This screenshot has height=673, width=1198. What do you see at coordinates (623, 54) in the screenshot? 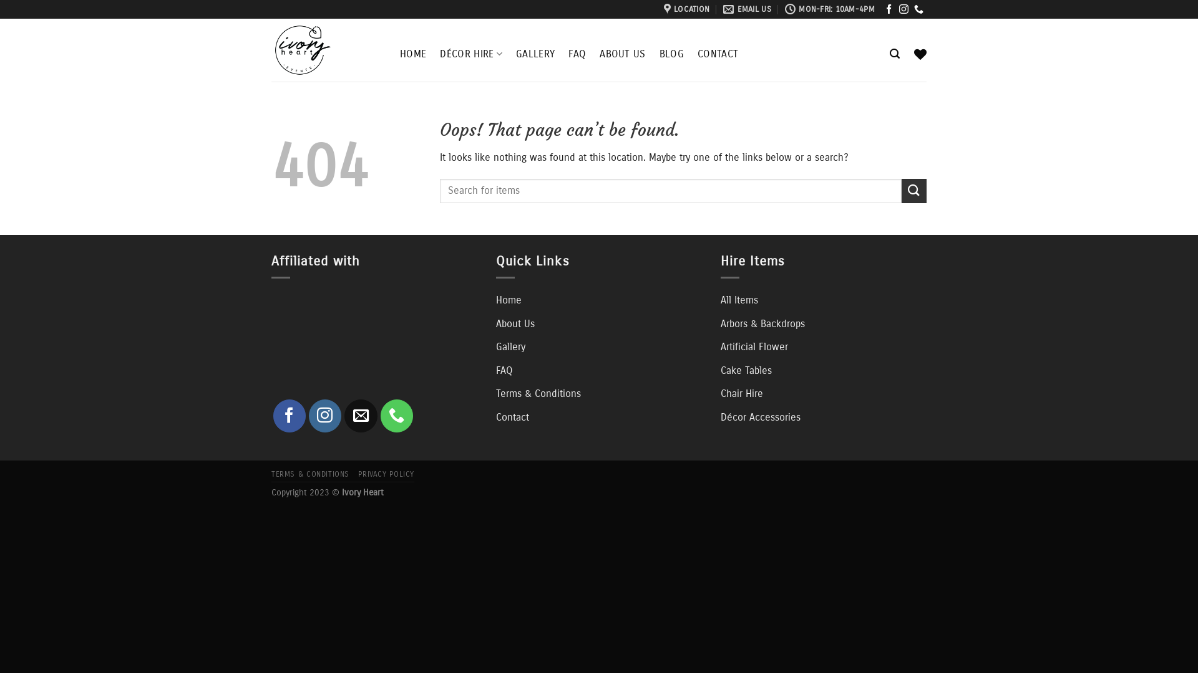
I see `ABOUT US` at bounding box center [623, 54].